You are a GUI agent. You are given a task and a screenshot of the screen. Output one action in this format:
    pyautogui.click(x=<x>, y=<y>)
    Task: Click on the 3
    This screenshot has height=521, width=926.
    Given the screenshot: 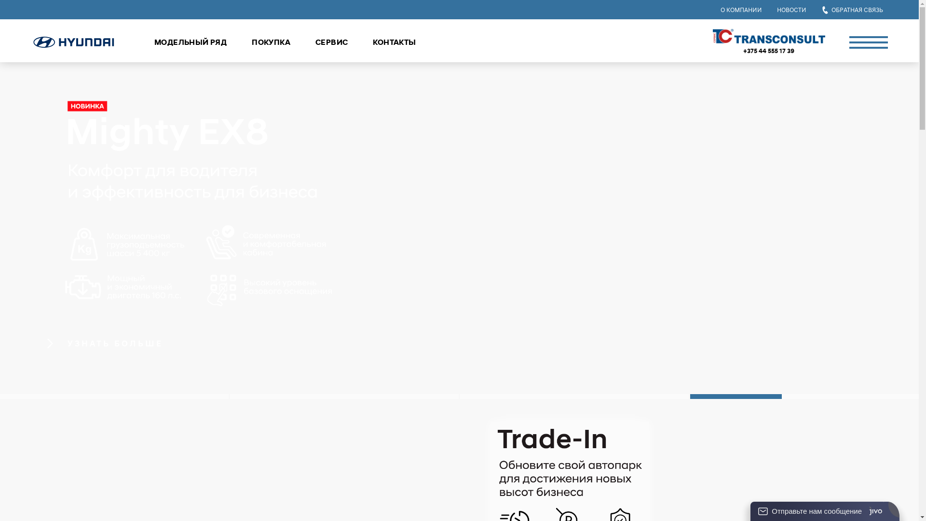 What is the action you would take?
    pyautogui.click(x=574, y=397)
    